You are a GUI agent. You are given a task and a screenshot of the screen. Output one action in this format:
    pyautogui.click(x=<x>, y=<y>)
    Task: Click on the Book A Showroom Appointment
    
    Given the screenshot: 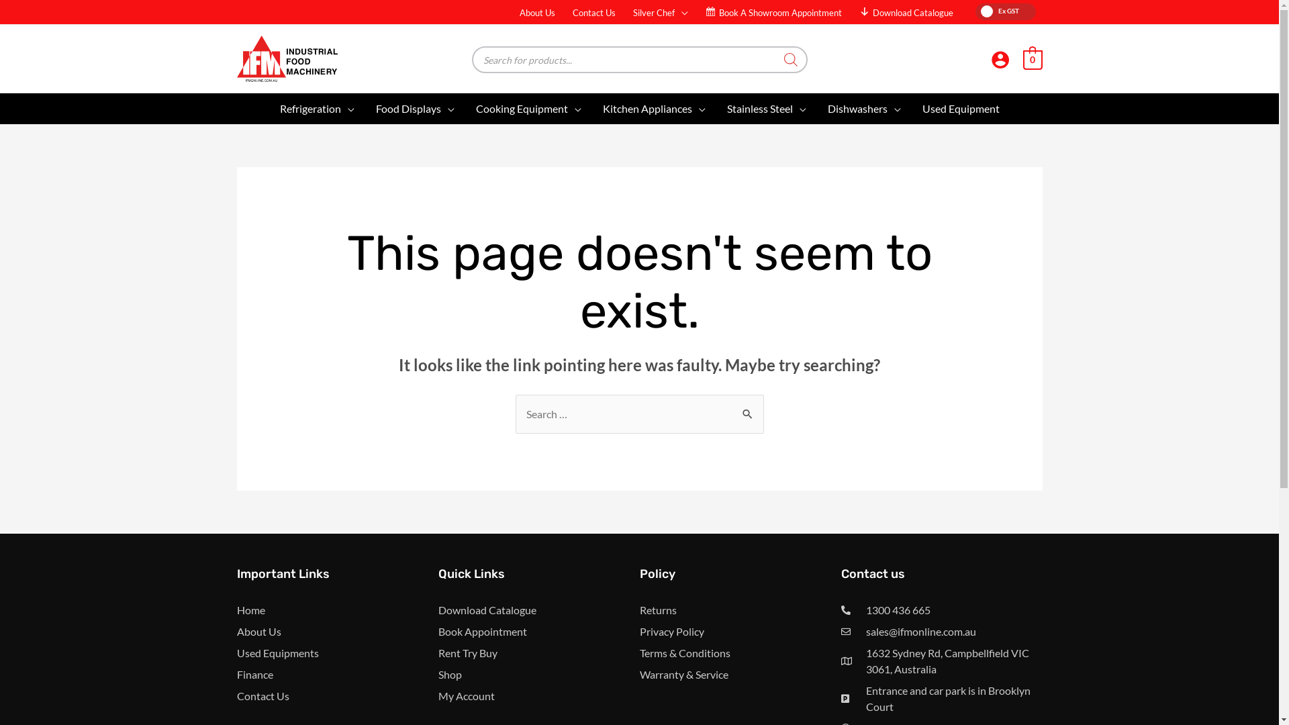 What is the action you would take?
    pyautogui.click(x=773, y=13)
    